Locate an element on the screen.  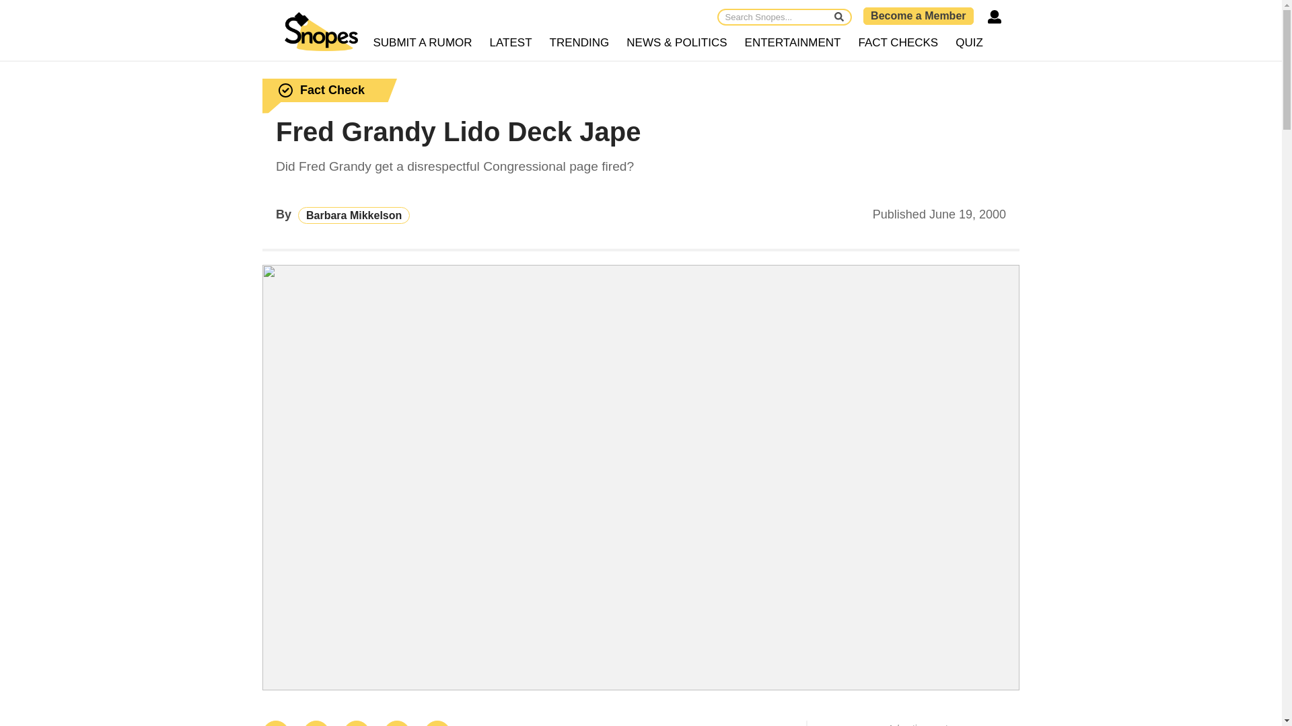
LATEST is located at coordinates (511, 43).